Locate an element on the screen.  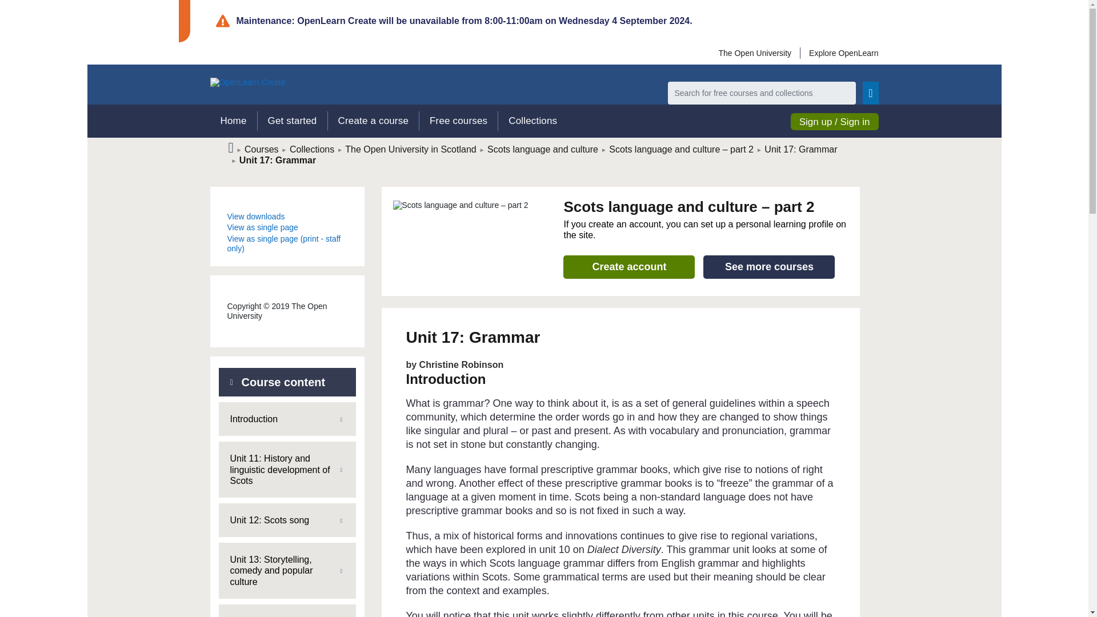
Course content is located at coordinates (287, 382).